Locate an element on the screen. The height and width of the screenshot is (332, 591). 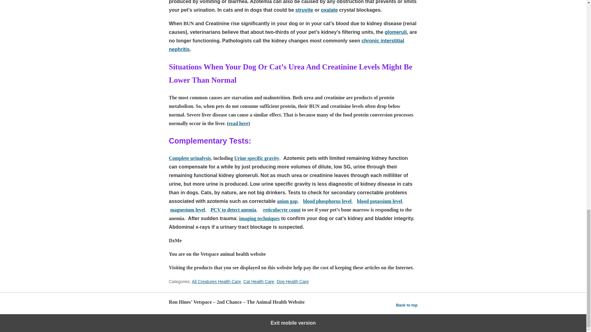
anion gap is located at coordinates (287, 201).